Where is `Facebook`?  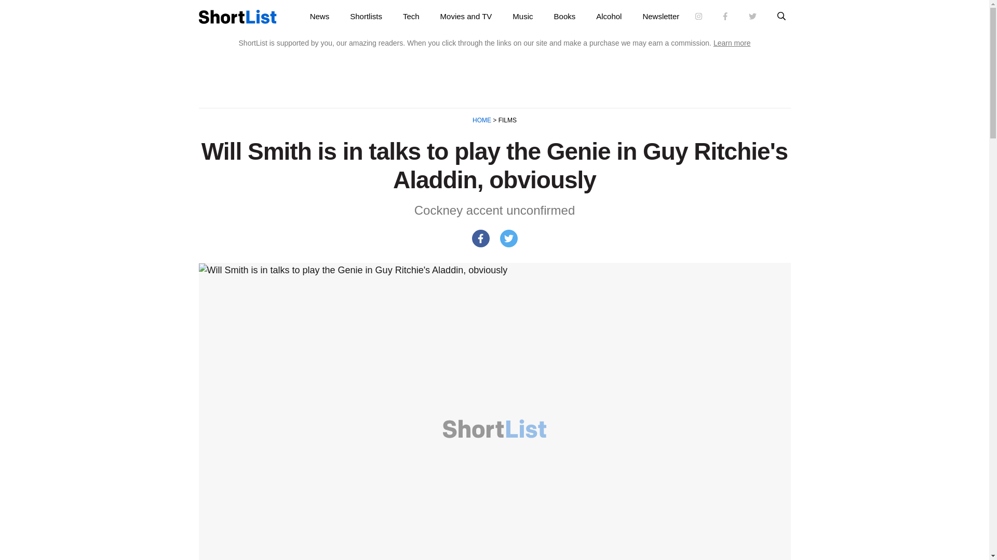
Facebook is located at coordinates (480, 239).